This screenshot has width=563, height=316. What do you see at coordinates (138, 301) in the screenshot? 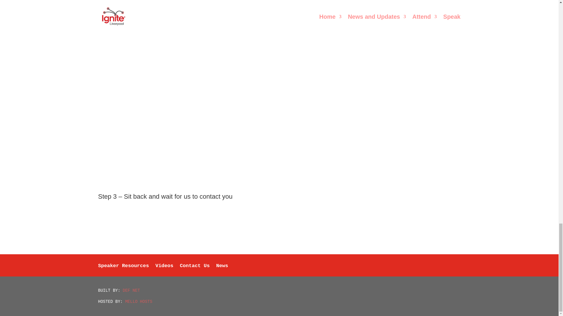
I see `MELLO HOSTS` at bounding box center [138, 301].